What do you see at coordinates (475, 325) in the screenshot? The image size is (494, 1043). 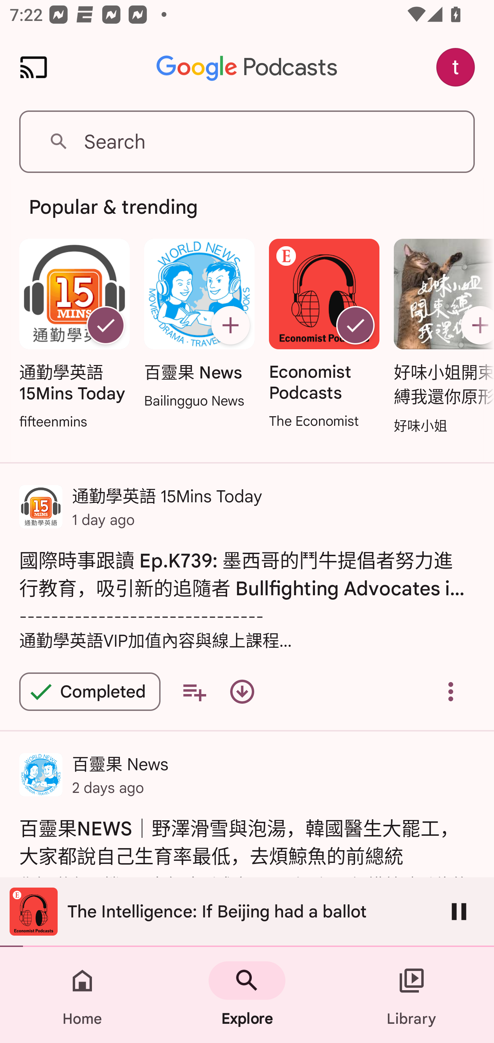 I see `Subscribe` at bounding box center [475, 325].